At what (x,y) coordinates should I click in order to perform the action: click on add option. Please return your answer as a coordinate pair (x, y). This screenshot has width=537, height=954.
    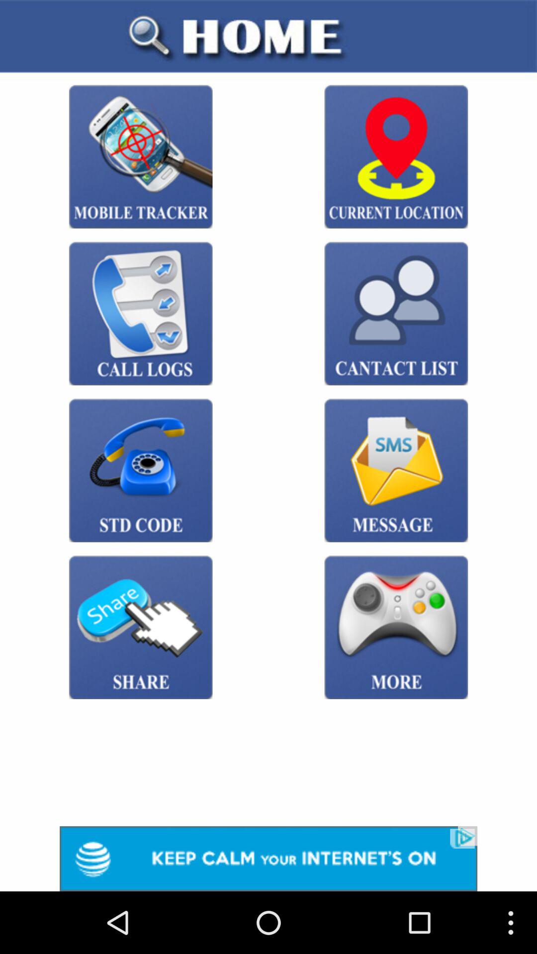
    Looking at the image, I should click on (268, 859).